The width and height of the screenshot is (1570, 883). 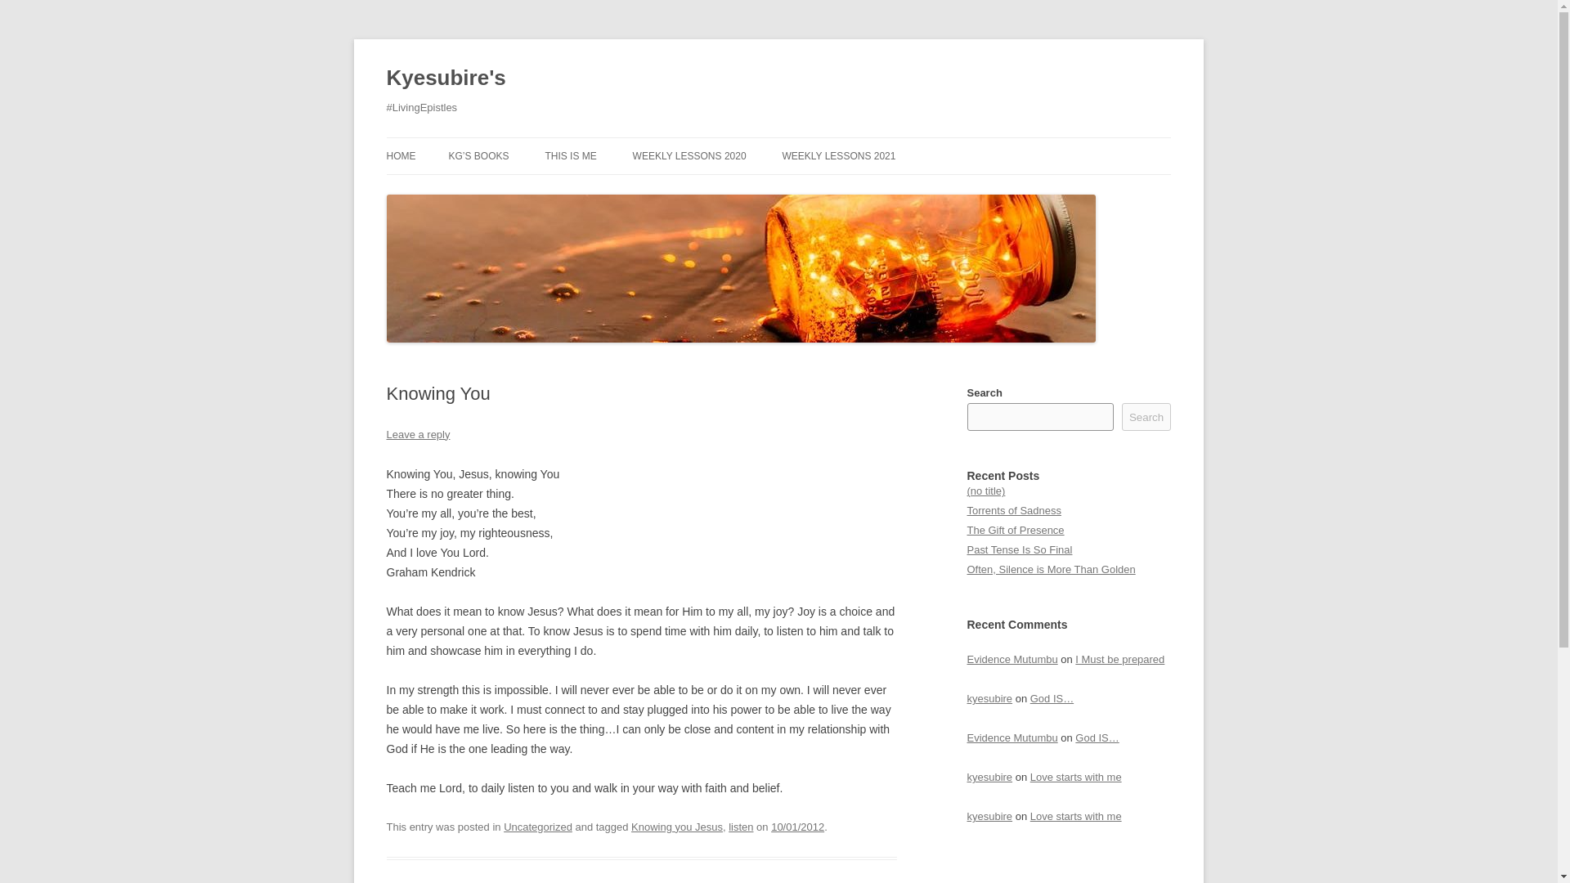 What do you see at coordinates (1014, 510) in the screenshot?
I see `Torrents of Sadness` at bounding box center [1014, 510].